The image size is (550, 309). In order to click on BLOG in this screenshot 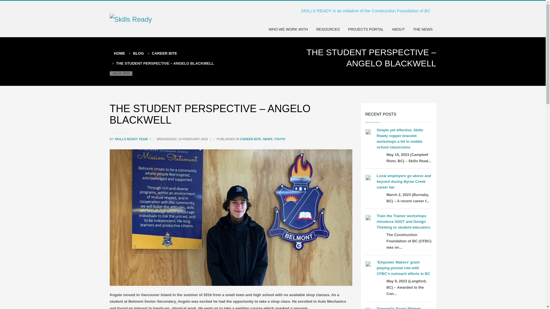, I will do `click(138, 53)`.